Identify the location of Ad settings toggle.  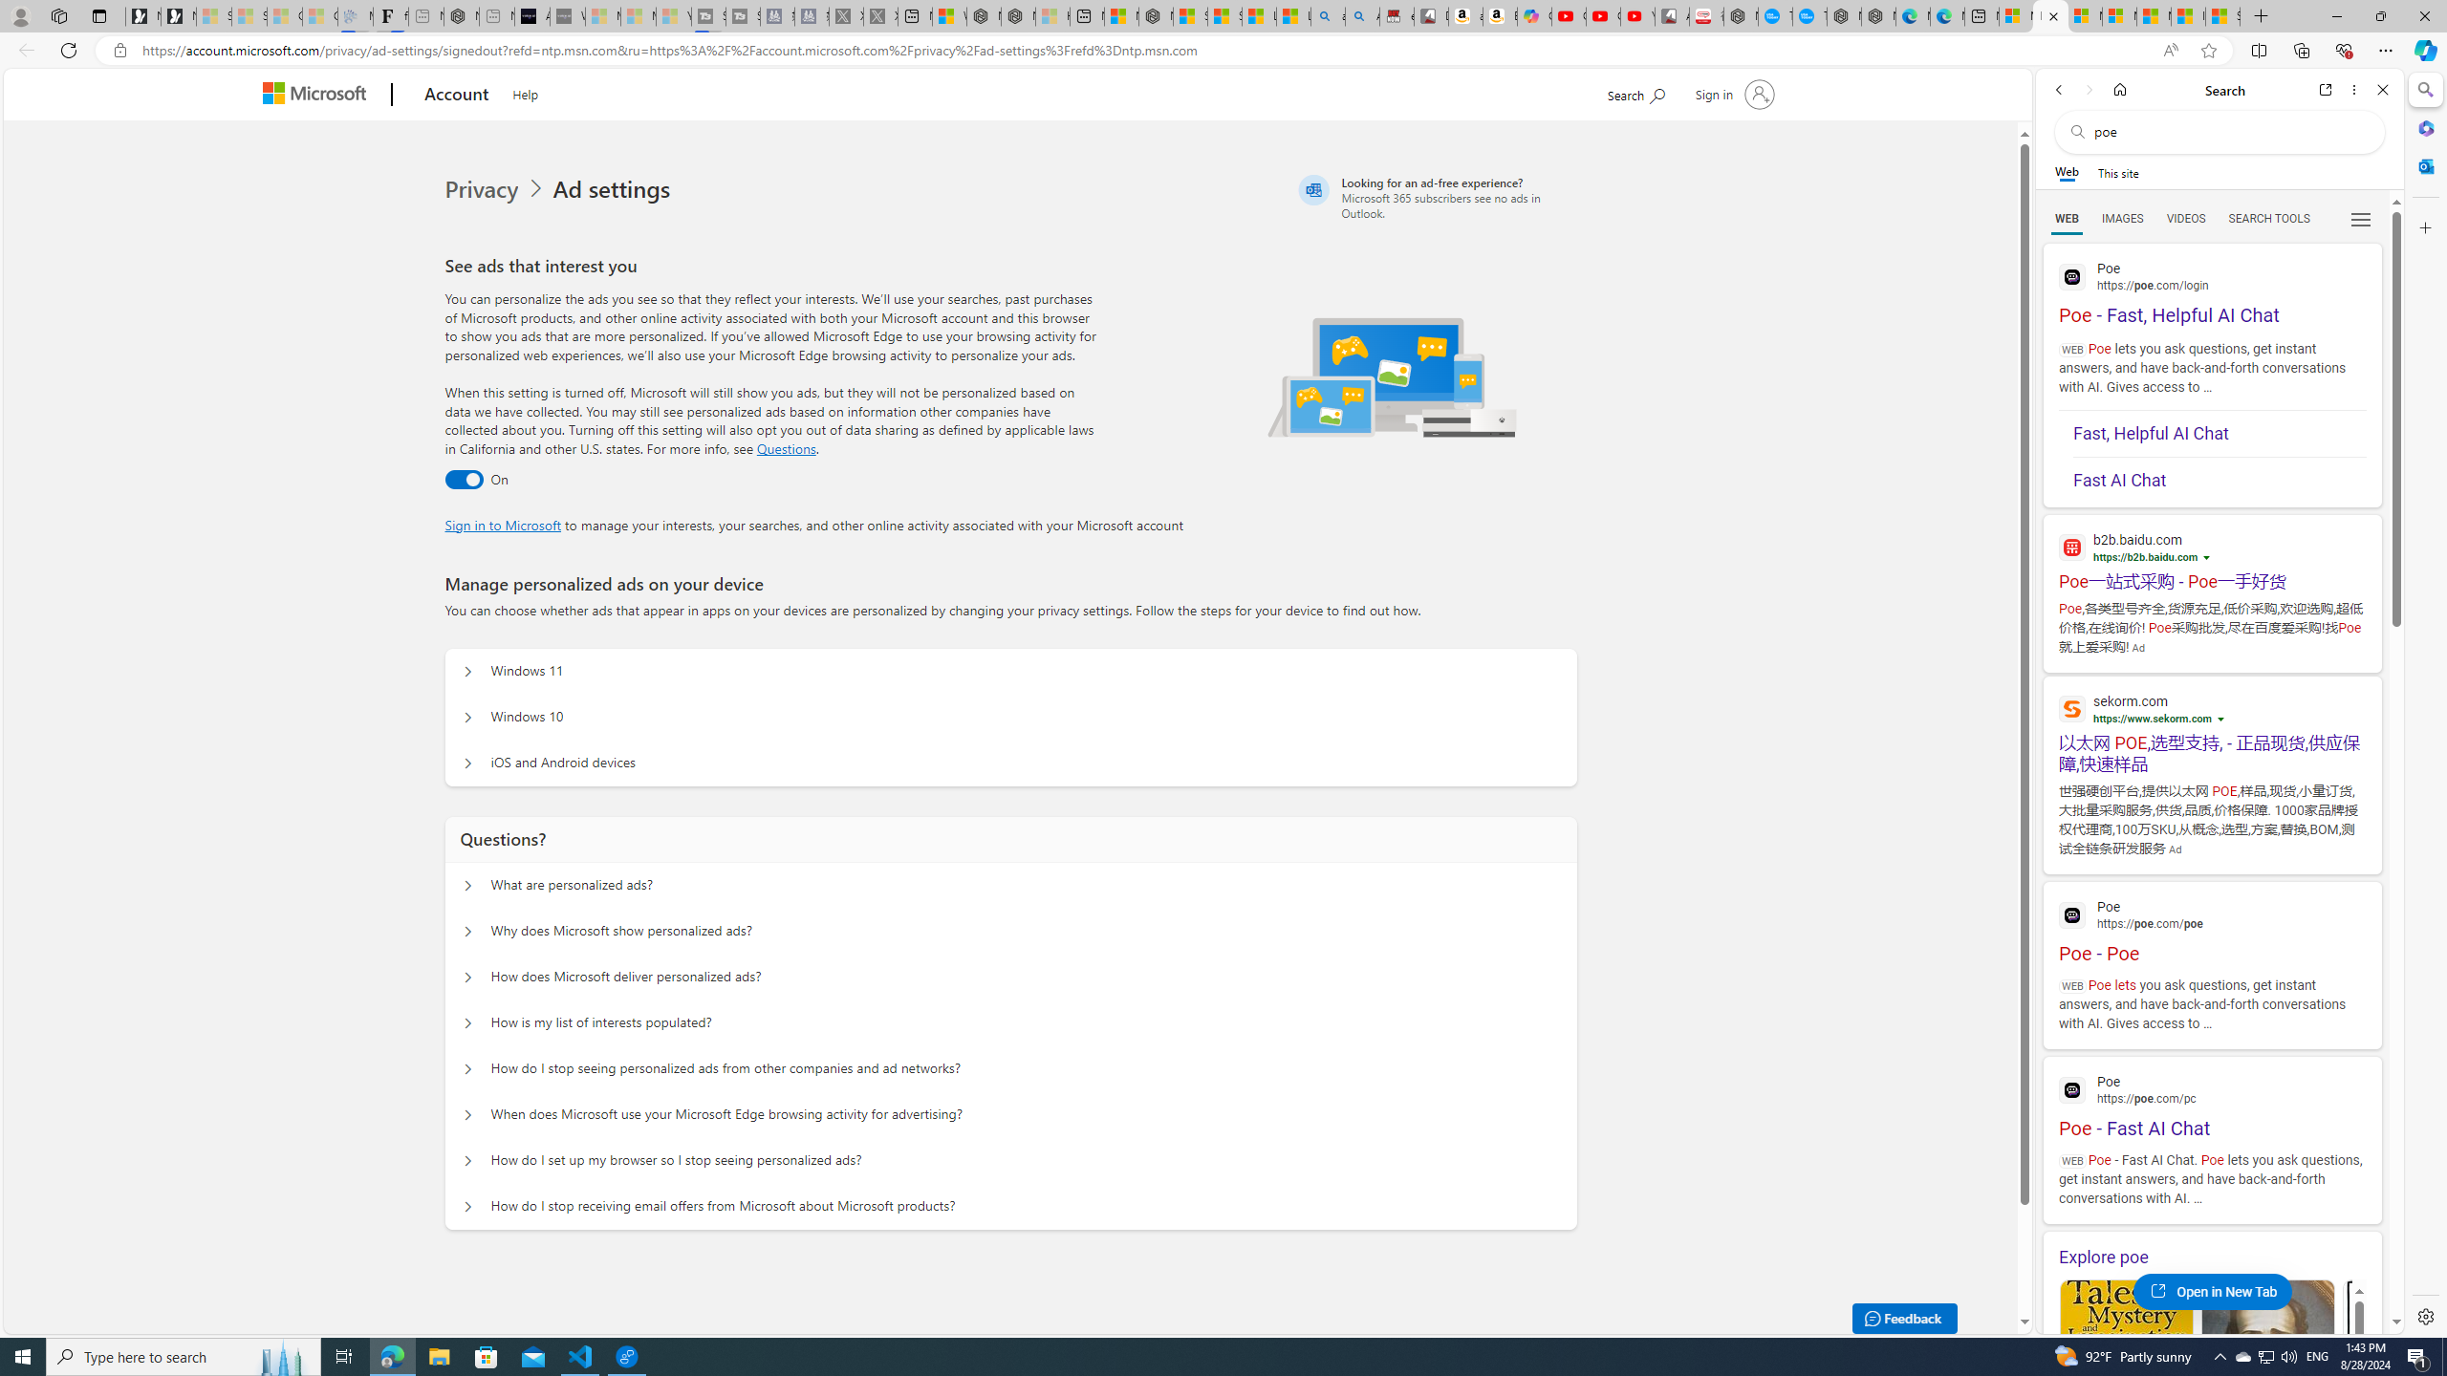
(465, 480).